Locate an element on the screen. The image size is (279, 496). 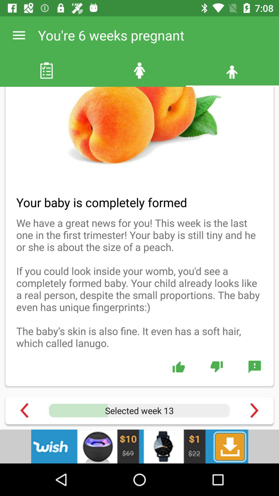
next to the option is located at coordinates (254, 410).